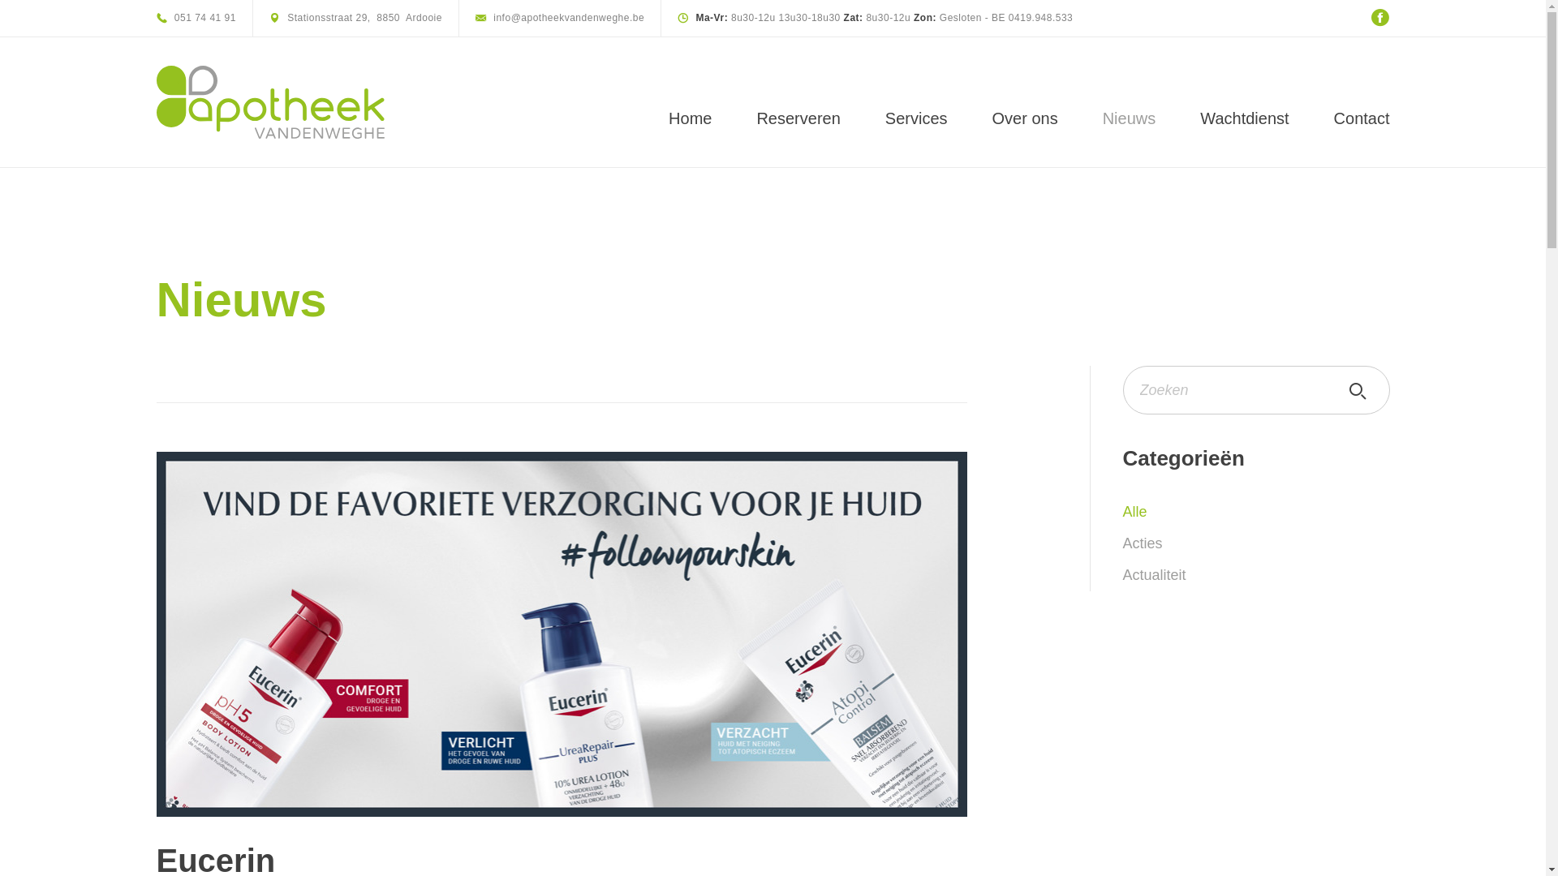 This screenshot has height=876, width=1558. What do you see at coordinates (1256, 513) in the screenshot?
I see `Alle` at bounding box center [1256, 513].